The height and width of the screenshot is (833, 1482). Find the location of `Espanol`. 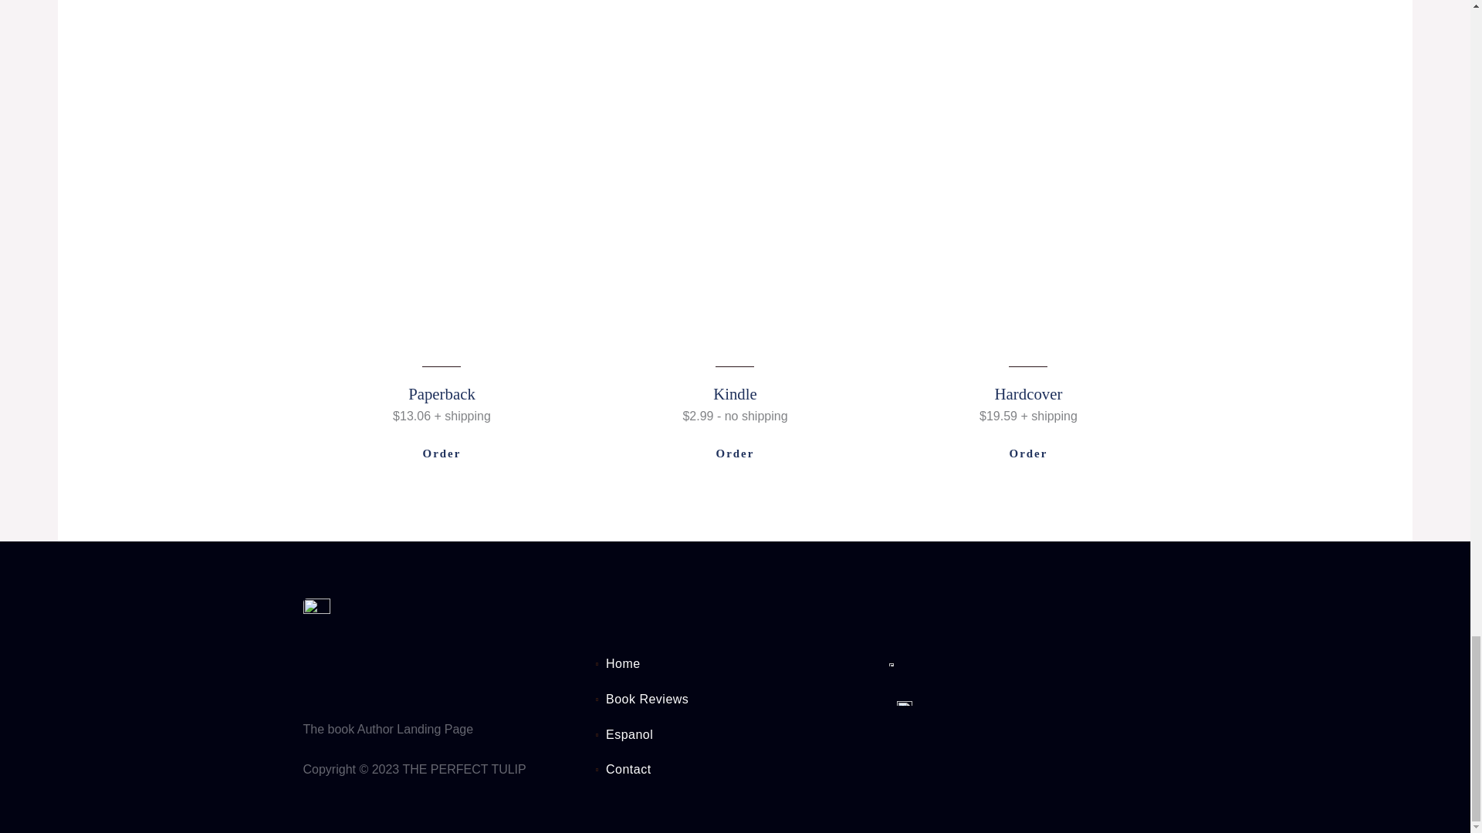

Espanol is located at coordinates (735, 734).